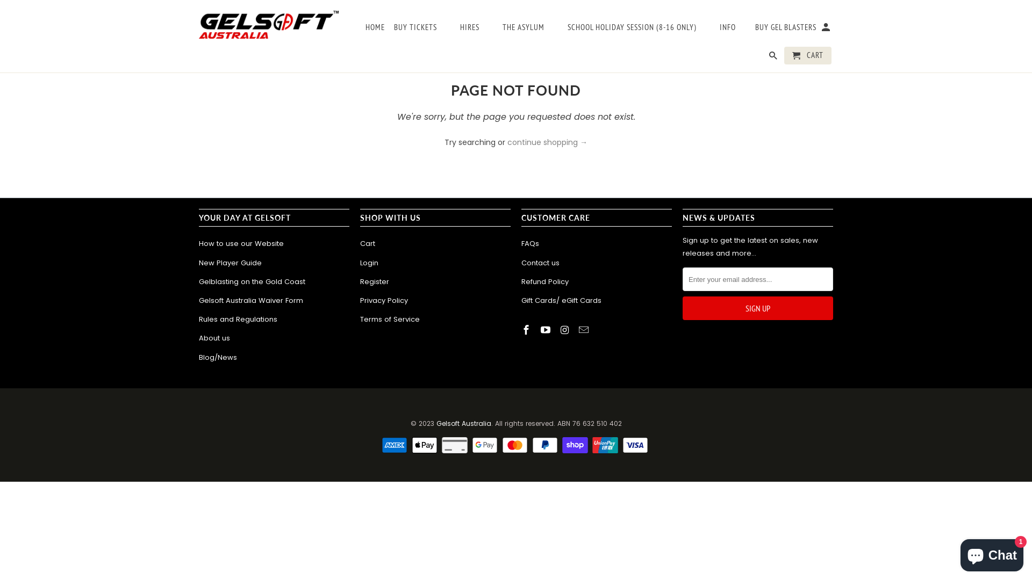 This screenshot has width=1032, height=580. What do you see at coordinates (269, 24) in the screenshot?
I see `Gelsoft Australia` at bounding box center [269, 24].